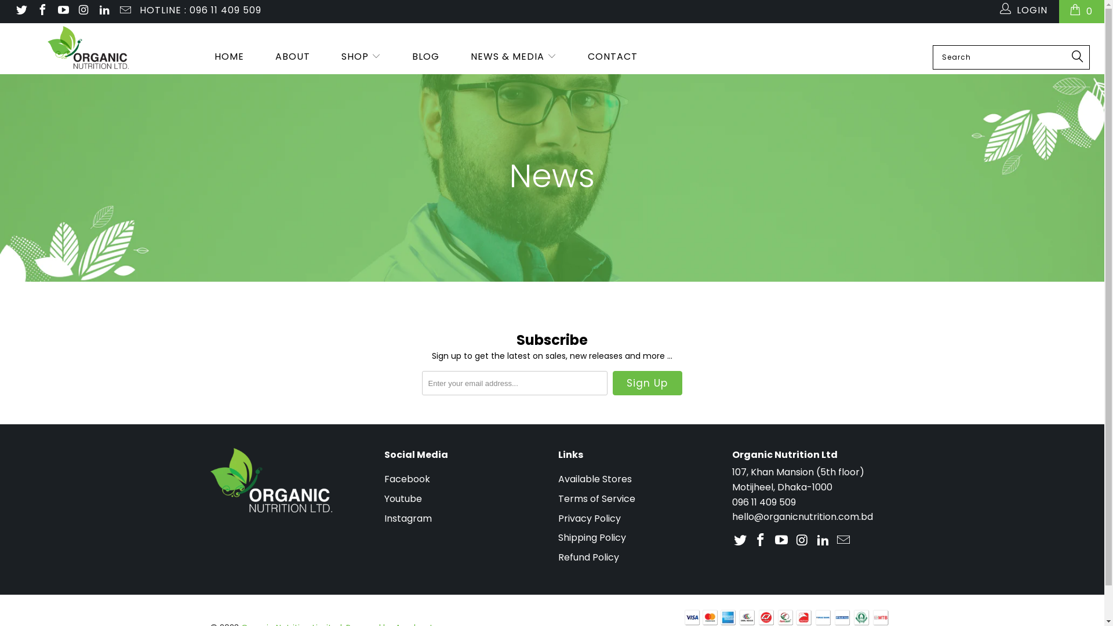  I want to click on 0, so click(1082, 12).